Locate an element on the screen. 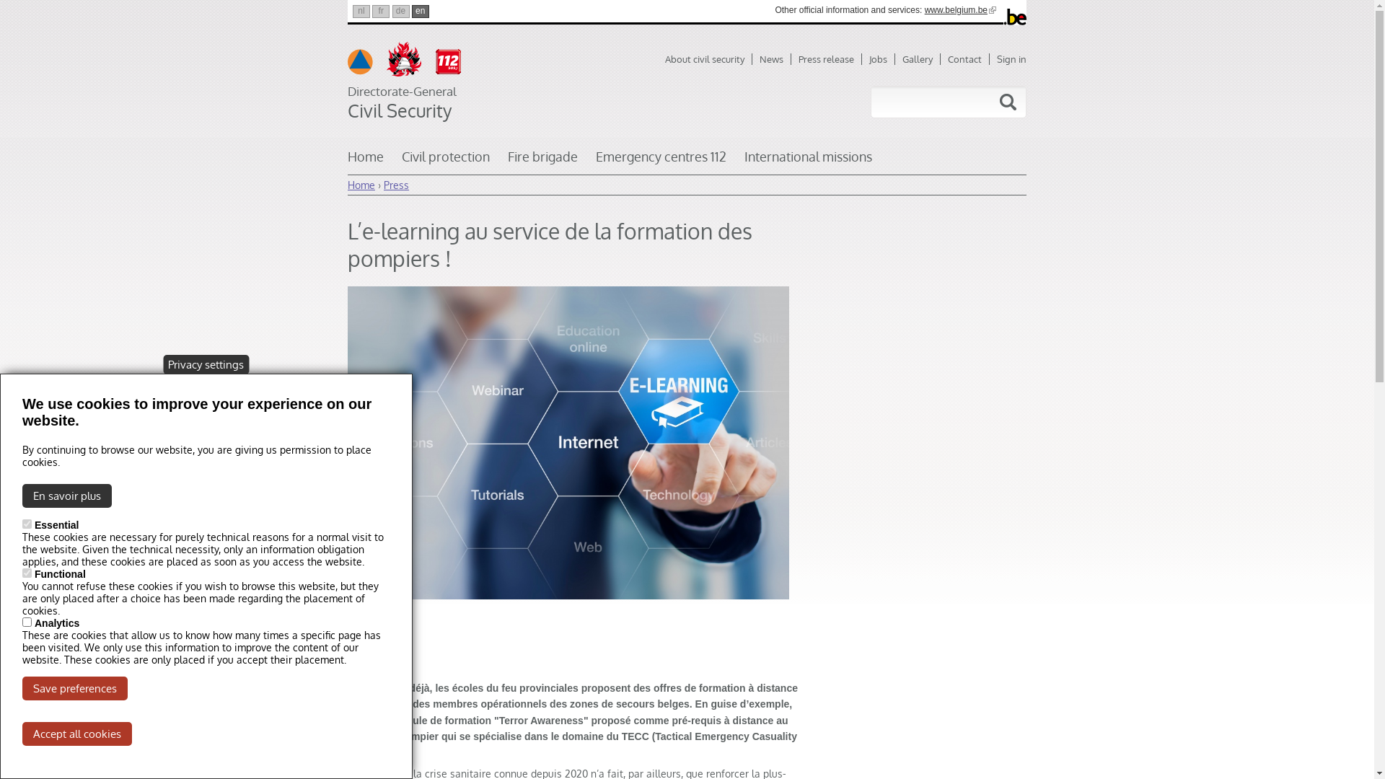 The image size is (1385, 779). Privacy settings is located at coordinates (206, 365).